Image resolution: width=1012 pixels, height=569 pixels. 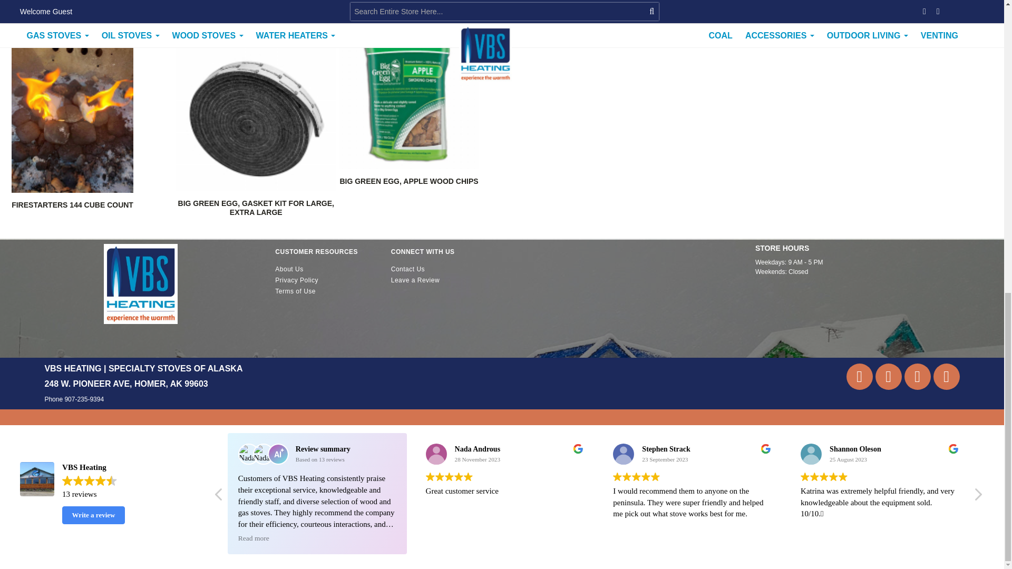 What do you see at coordinates (408, 100) in the screenshot?
I see `Big Green Egg, Apple Wood Chips` at bounding box center [408, 100].